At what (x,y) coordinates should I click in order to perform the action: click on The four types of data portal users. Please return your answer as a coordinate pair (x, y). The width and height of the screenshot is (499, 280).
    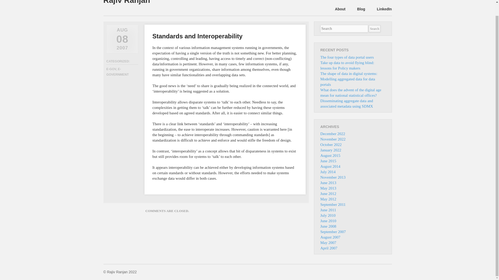
    Looking at the image, I should click on (347, 57).